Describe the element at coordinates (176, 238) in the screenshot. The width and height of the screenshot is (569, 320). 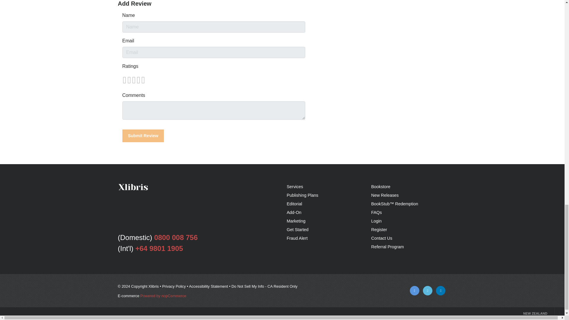
I see `0800 008 756` at that location.